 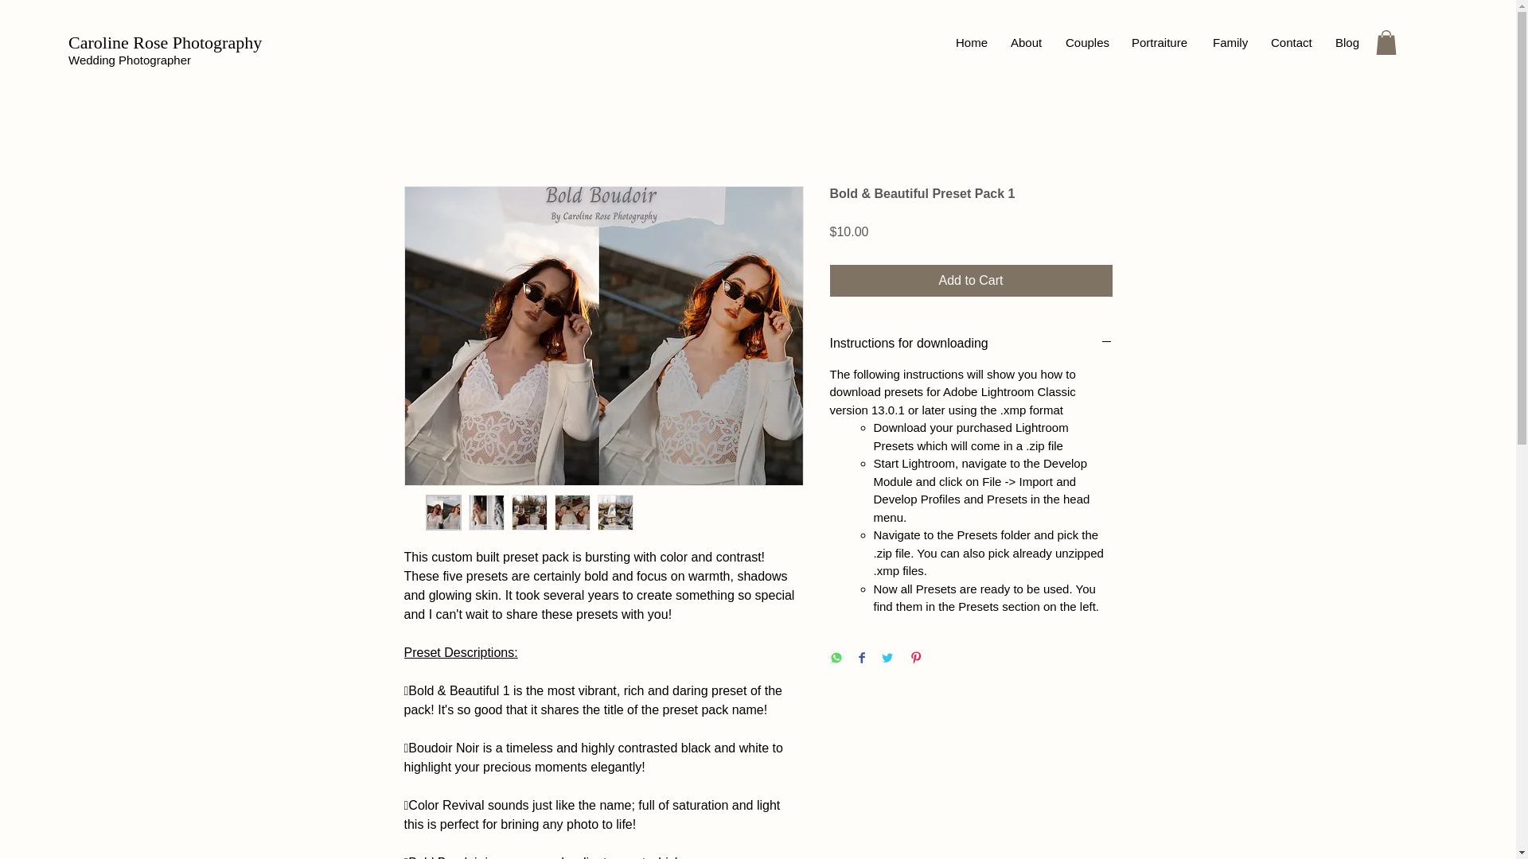 What do you see at coordinates (971, 344) in the screenshot?
I see `Instructions for downloading` at bounding box center [971, 344].